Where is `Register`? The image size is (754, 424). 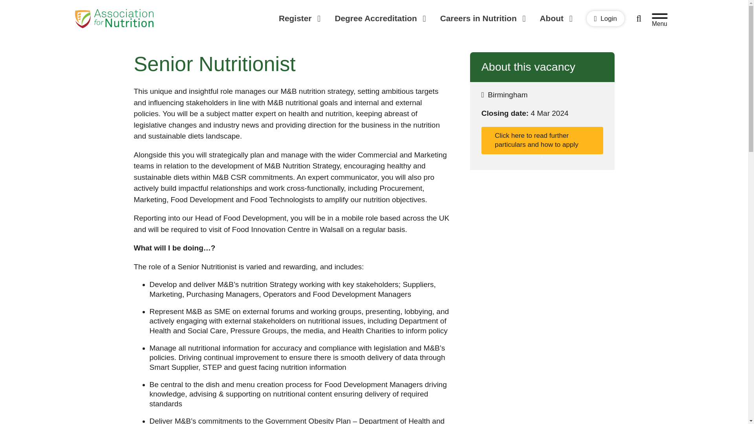
Register is located at coordinates (299, 18).